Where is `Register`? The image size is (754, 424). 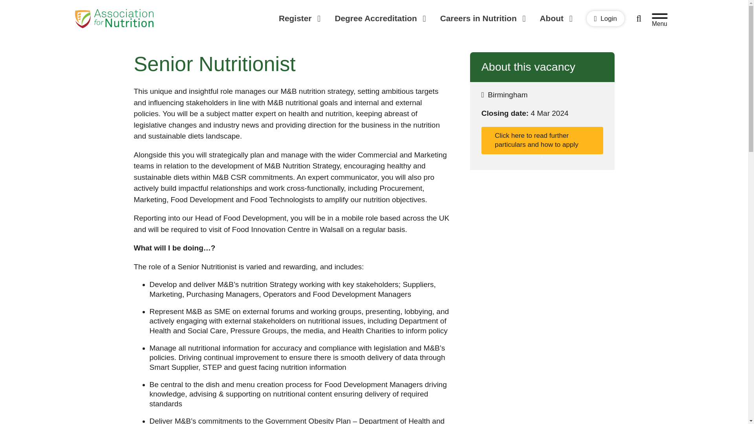
Register is located at coordinates (299, 18).